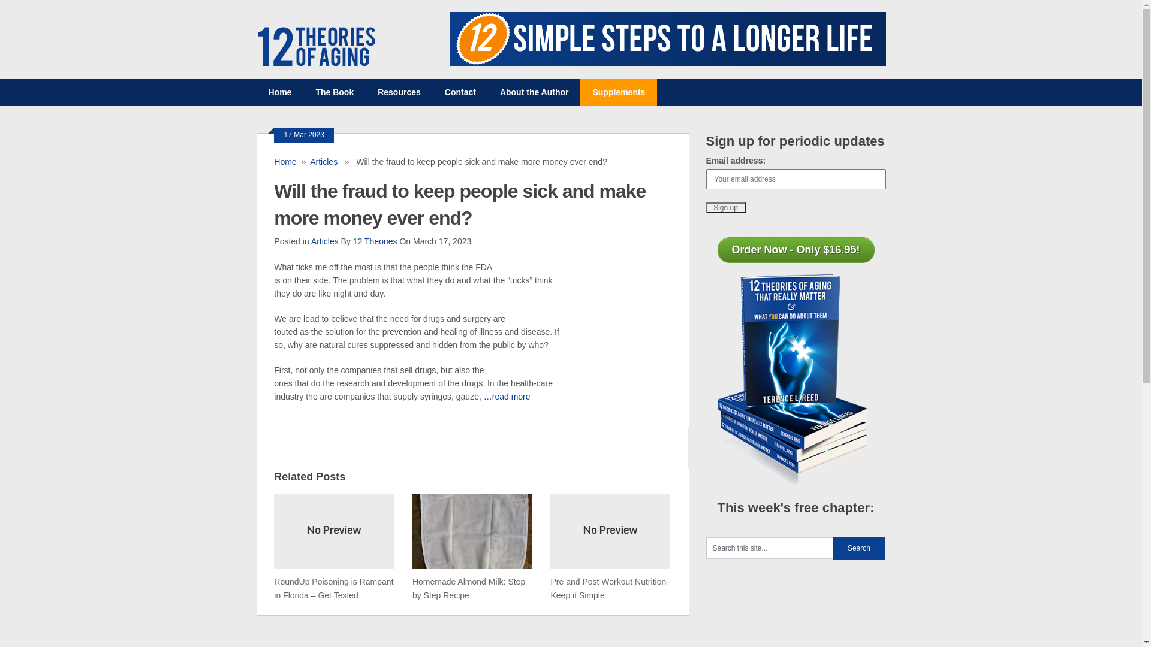 The height and width of the screenshot is (647, 1151). What do you see at coordinates (619, 92) in the screenshot?
I see `Supplements` at bounding box center [619, 92].